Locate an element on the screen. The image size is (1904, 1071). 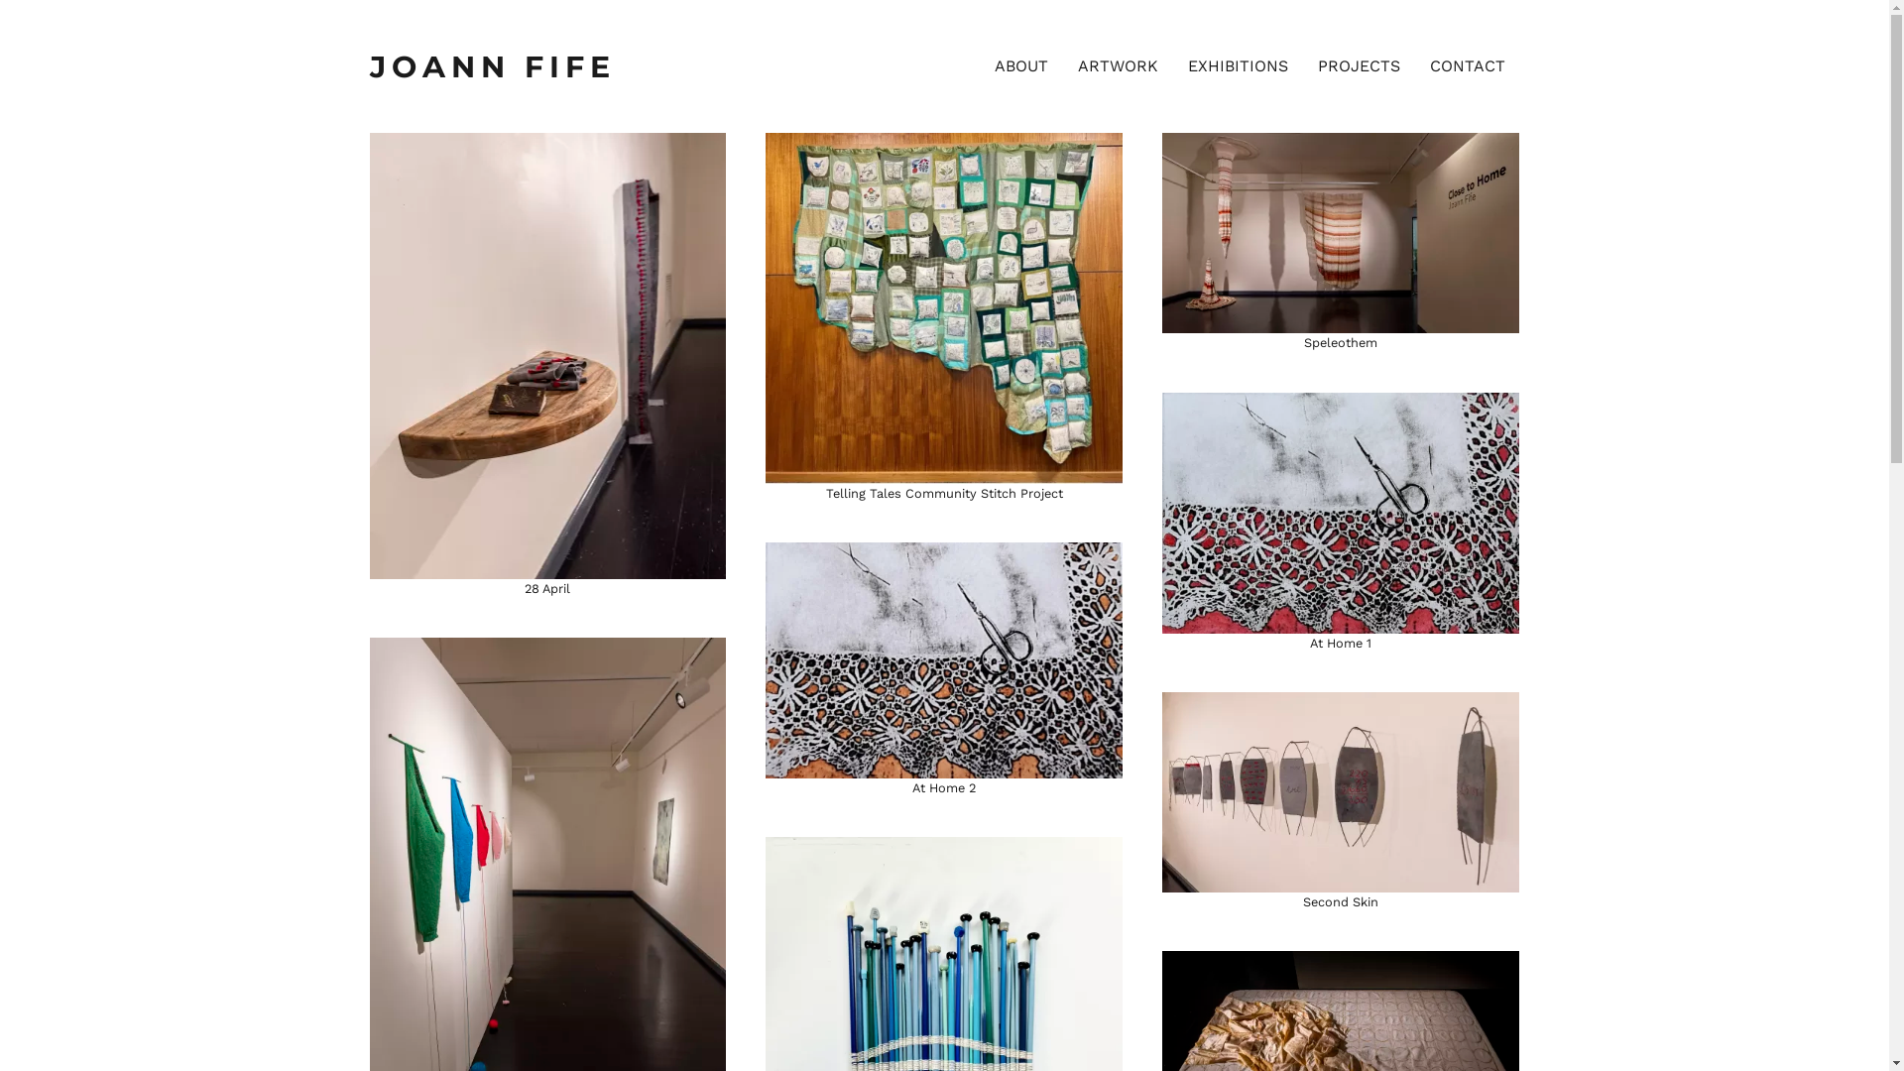
ABOUT is located at coordinates (1021, 66).